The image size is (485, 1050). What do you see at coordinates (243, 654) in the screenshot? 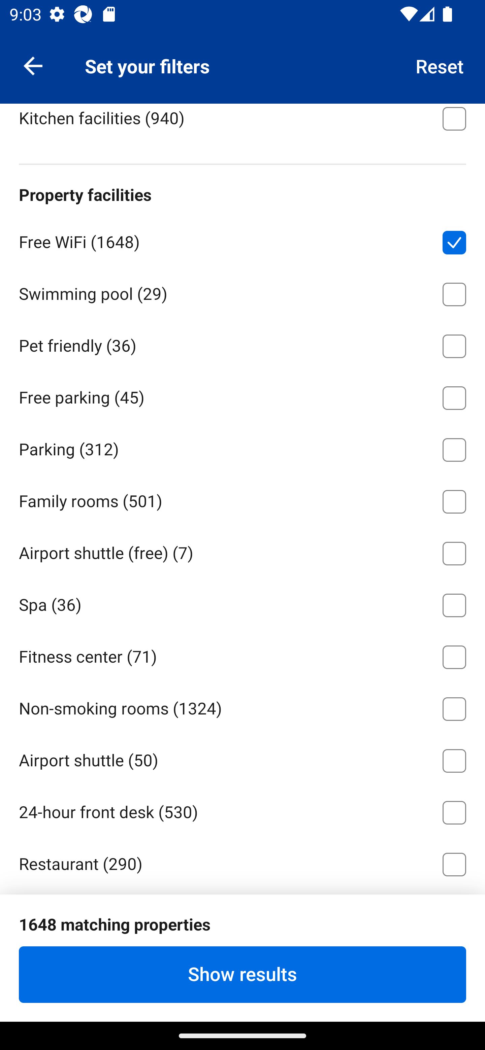
I see `Fitness center ⁦(71)` at bounding box center [243, 654].